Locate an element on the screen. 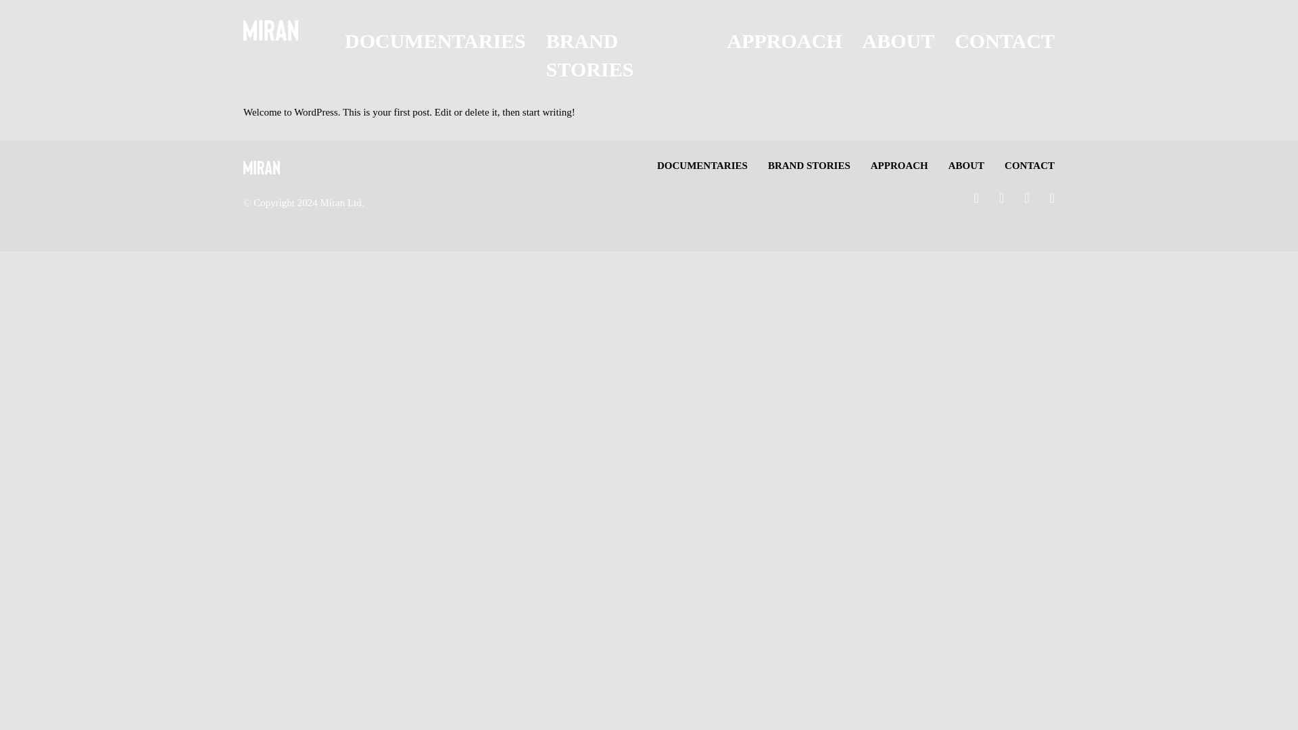  ABOUT is located at coordinates (966, 165).